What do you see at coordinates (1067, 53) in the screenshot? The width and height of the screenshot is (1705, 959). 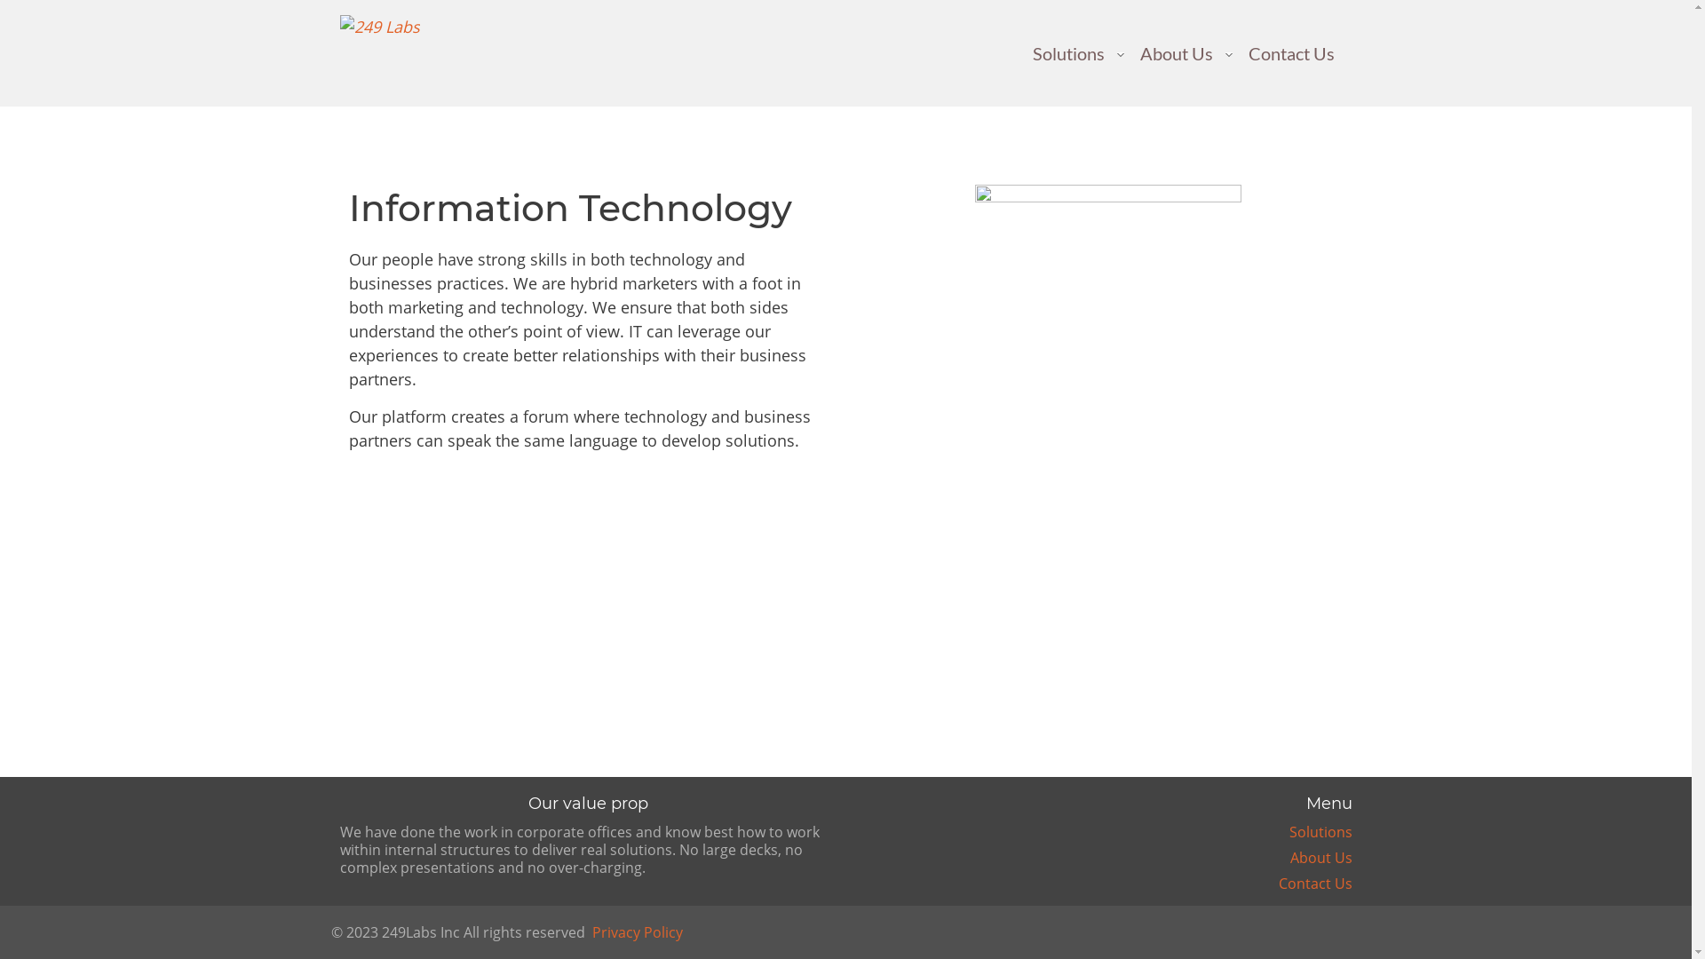 I see `Solutions` at bounding box center [1067, 53].